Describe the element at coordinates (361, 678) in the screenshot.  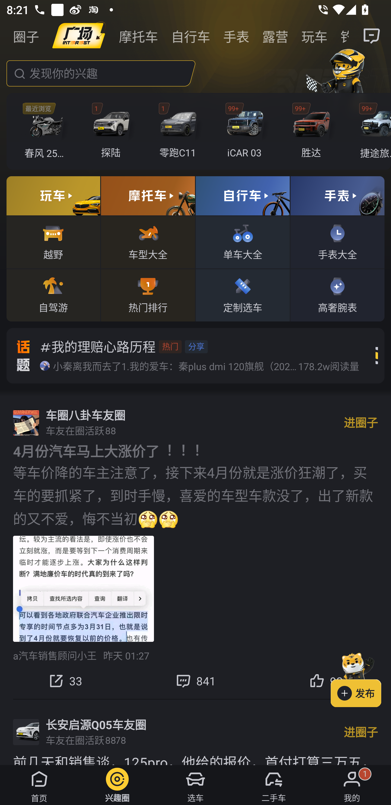
I see `发布` at that location.